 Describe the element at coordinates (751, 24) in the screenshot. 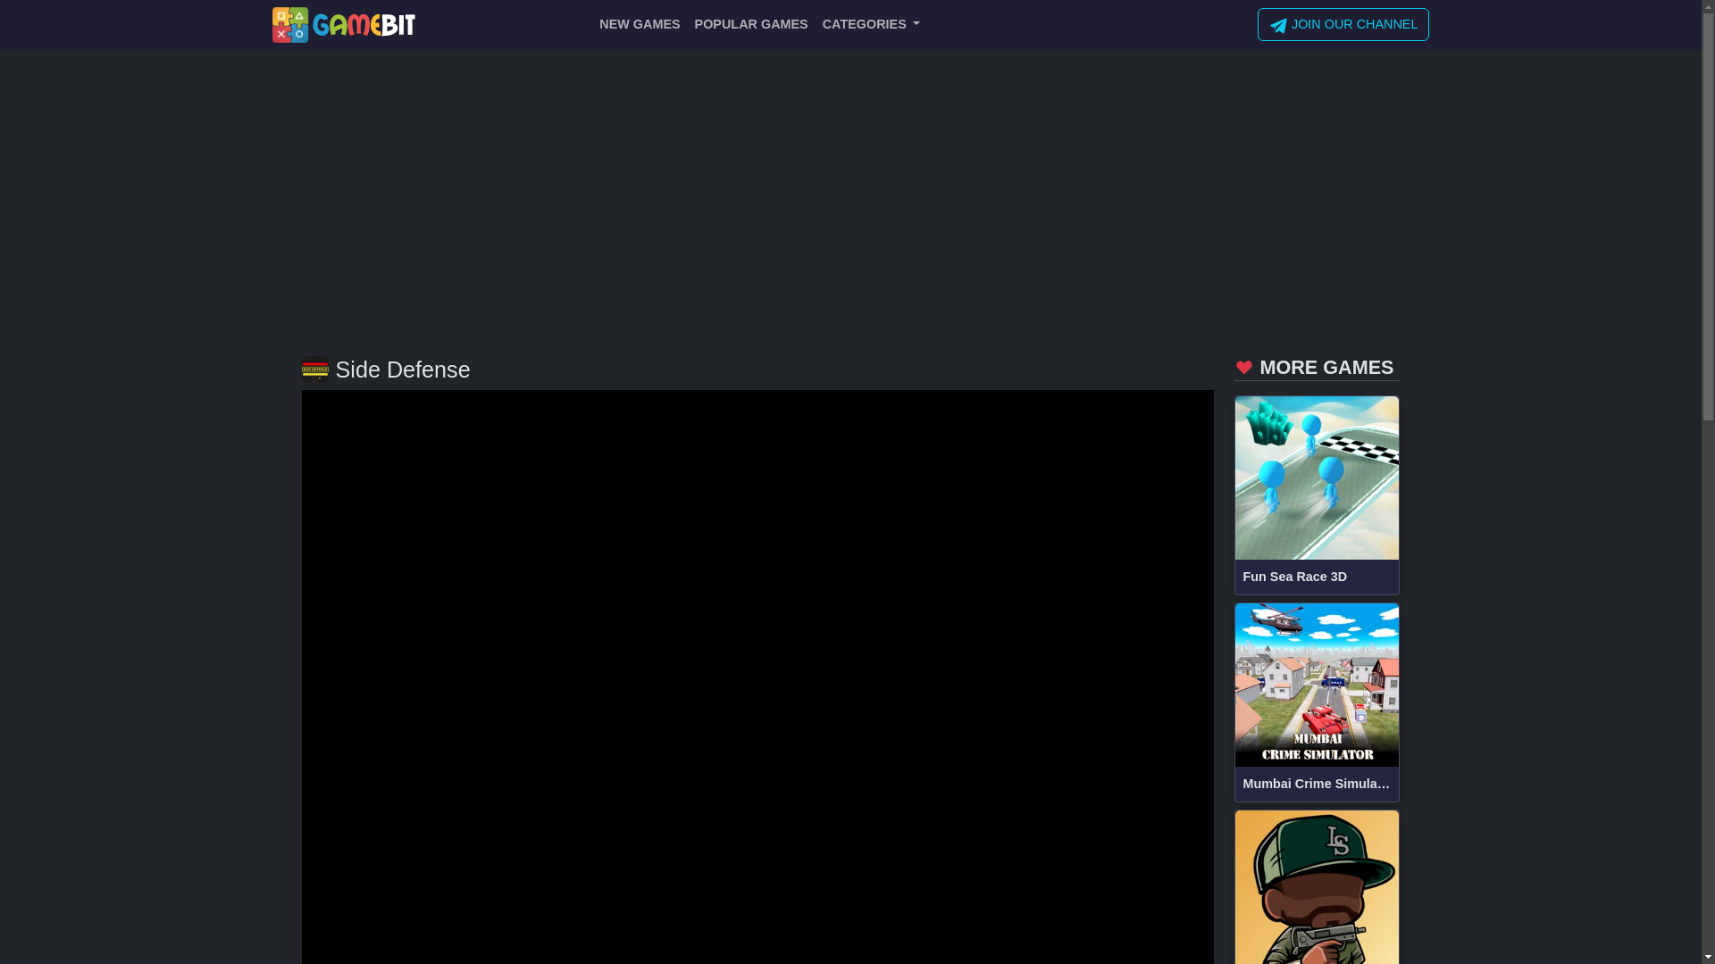

I see `POPULAR GAMES` at that location.